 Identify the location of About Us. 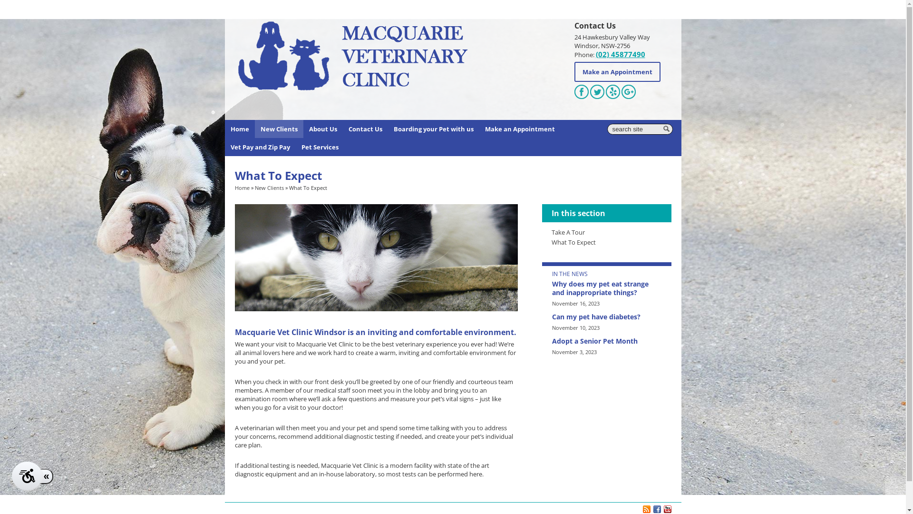
(323, 129).